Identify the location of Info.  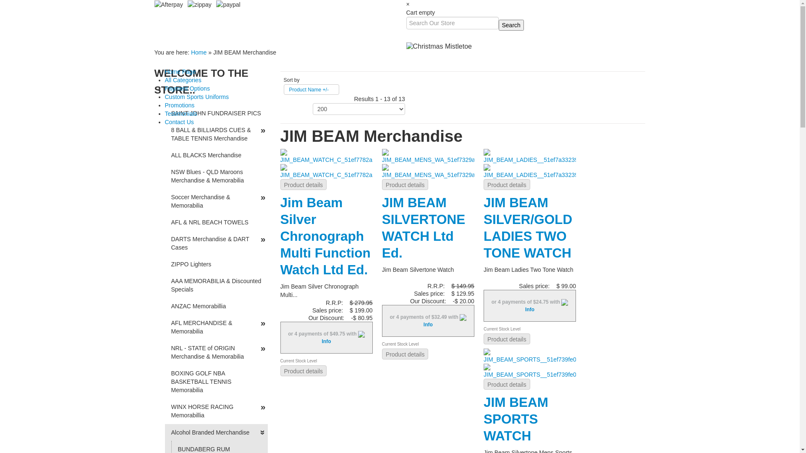
(530, 310).